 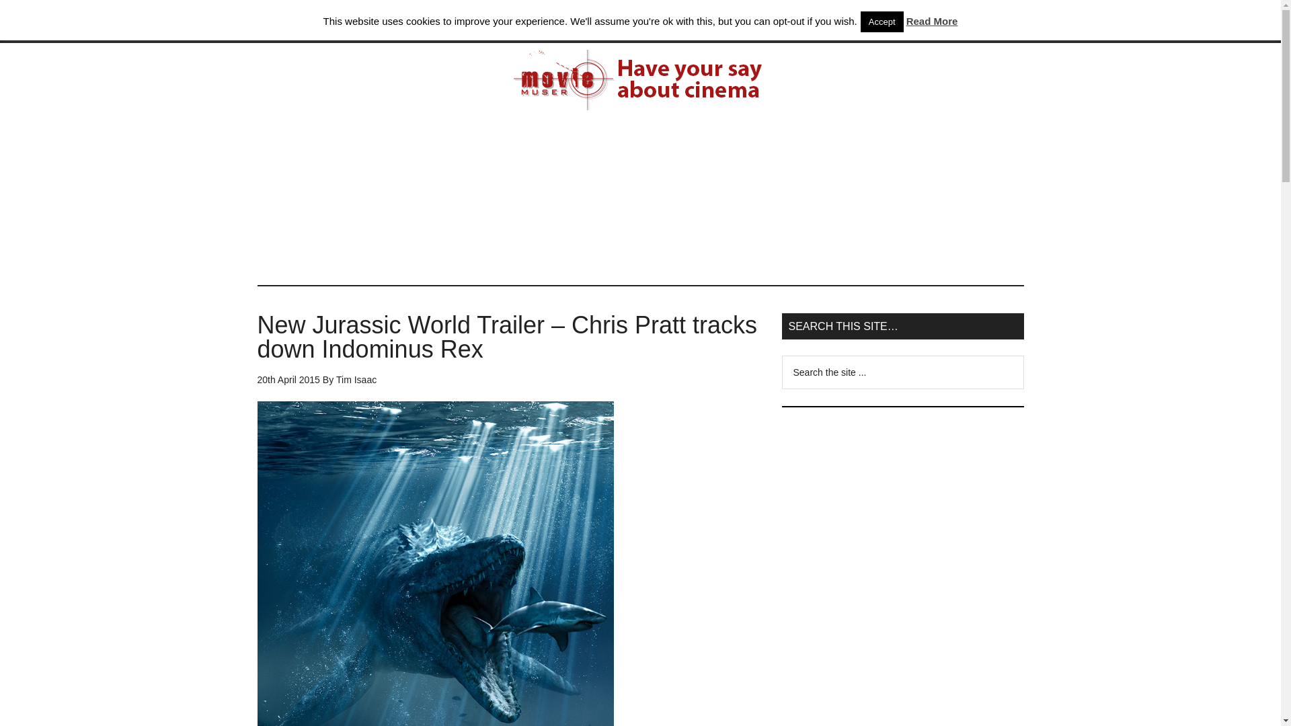 I want to click on MOVIE NEWS, so click(x=359, y=22).